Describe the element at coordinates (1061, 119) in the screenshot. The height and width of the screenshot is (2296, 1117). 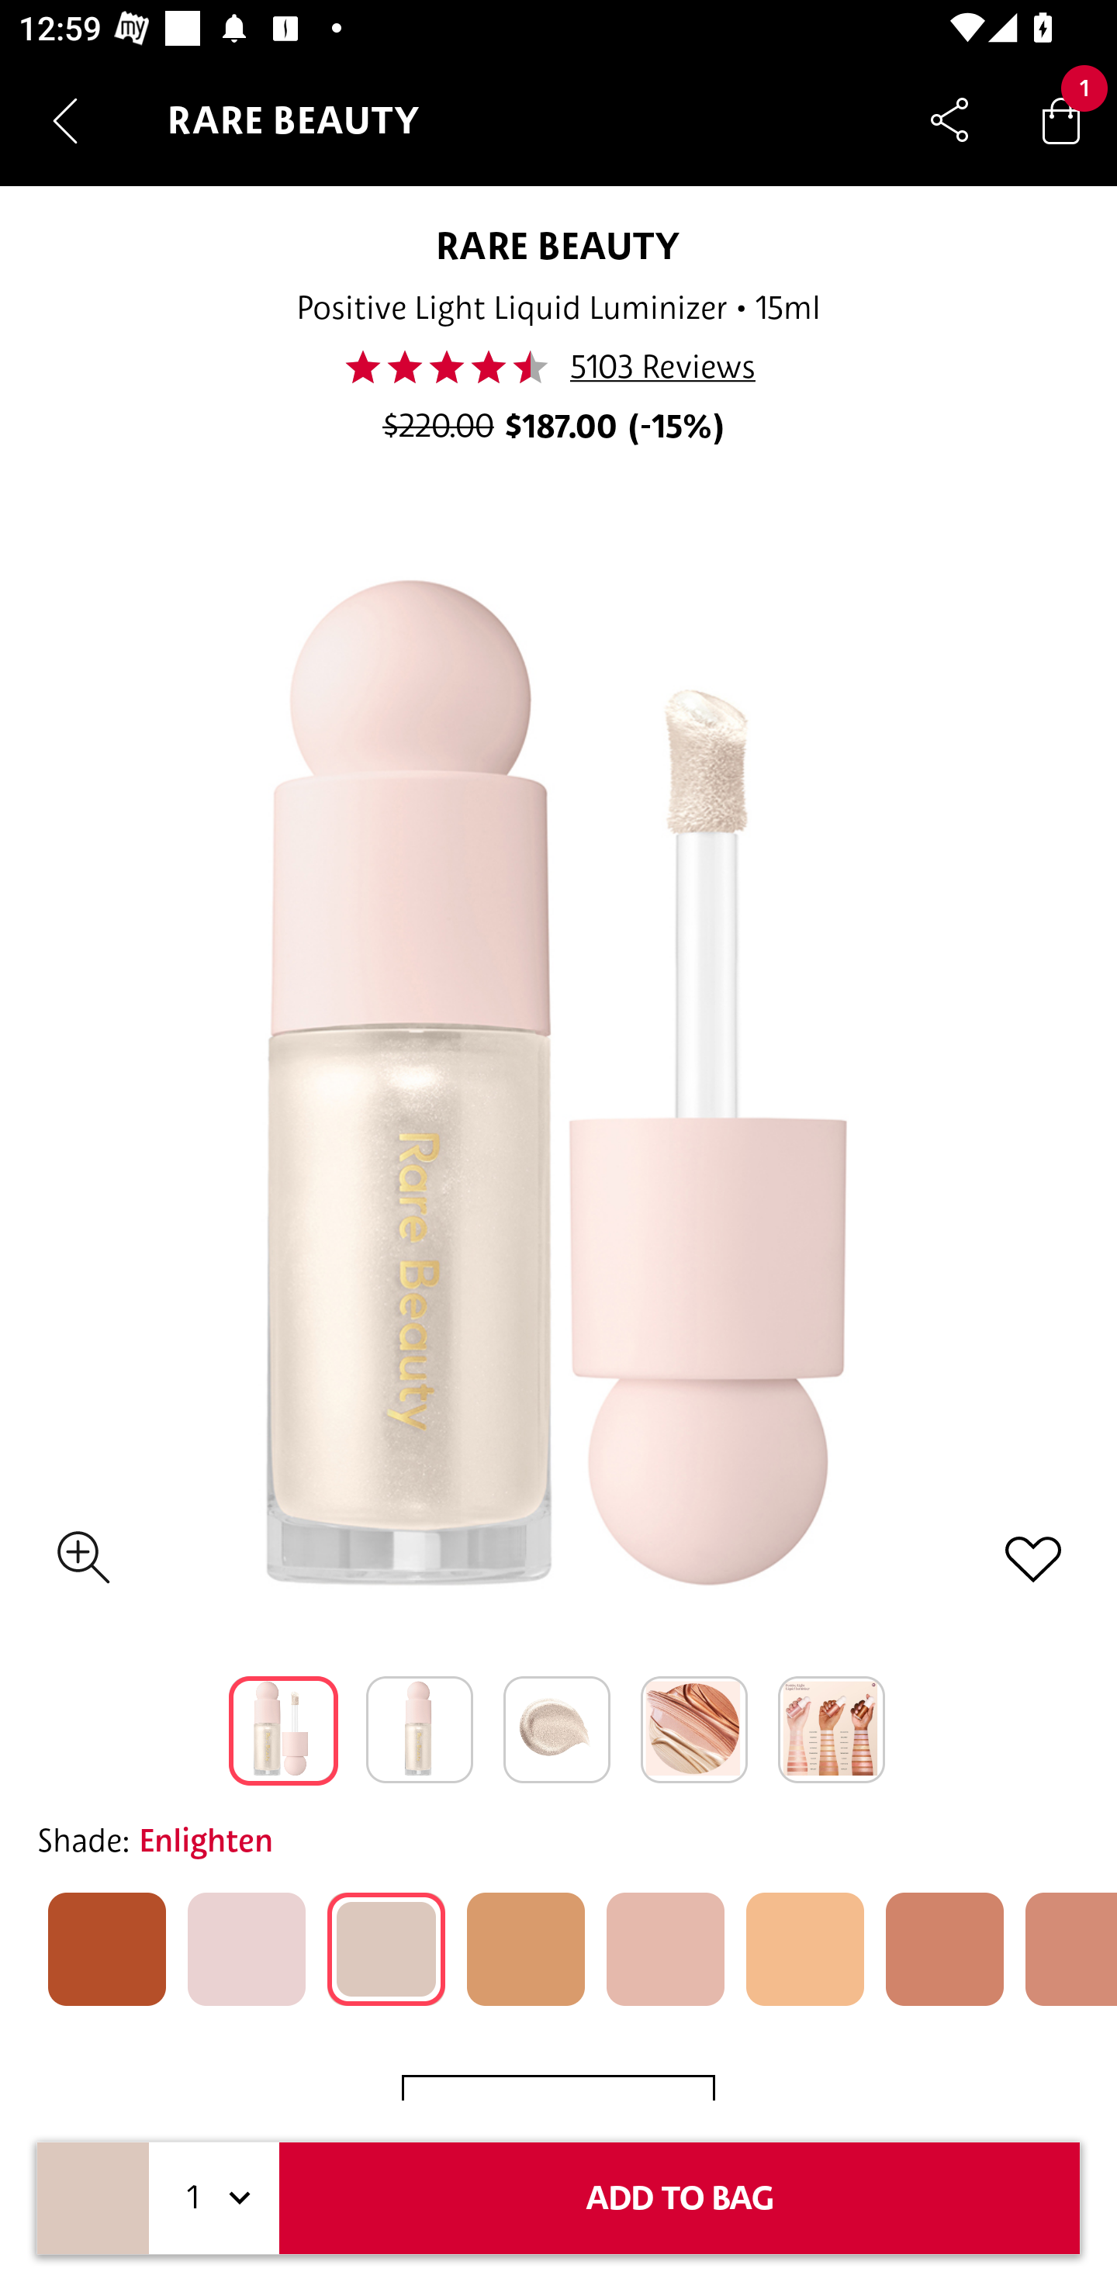
I see `Bag` at that location.